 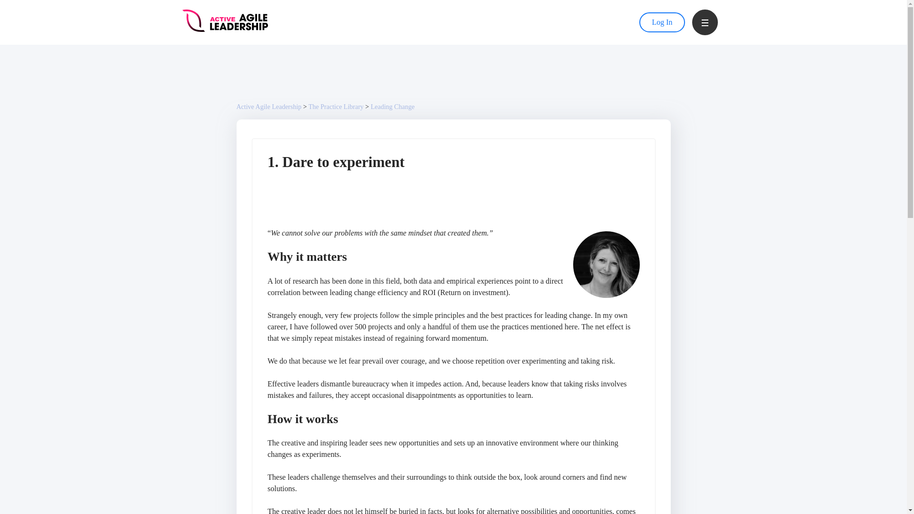 I want to click on Go to The Practice Library., so click(x=336, y=107).